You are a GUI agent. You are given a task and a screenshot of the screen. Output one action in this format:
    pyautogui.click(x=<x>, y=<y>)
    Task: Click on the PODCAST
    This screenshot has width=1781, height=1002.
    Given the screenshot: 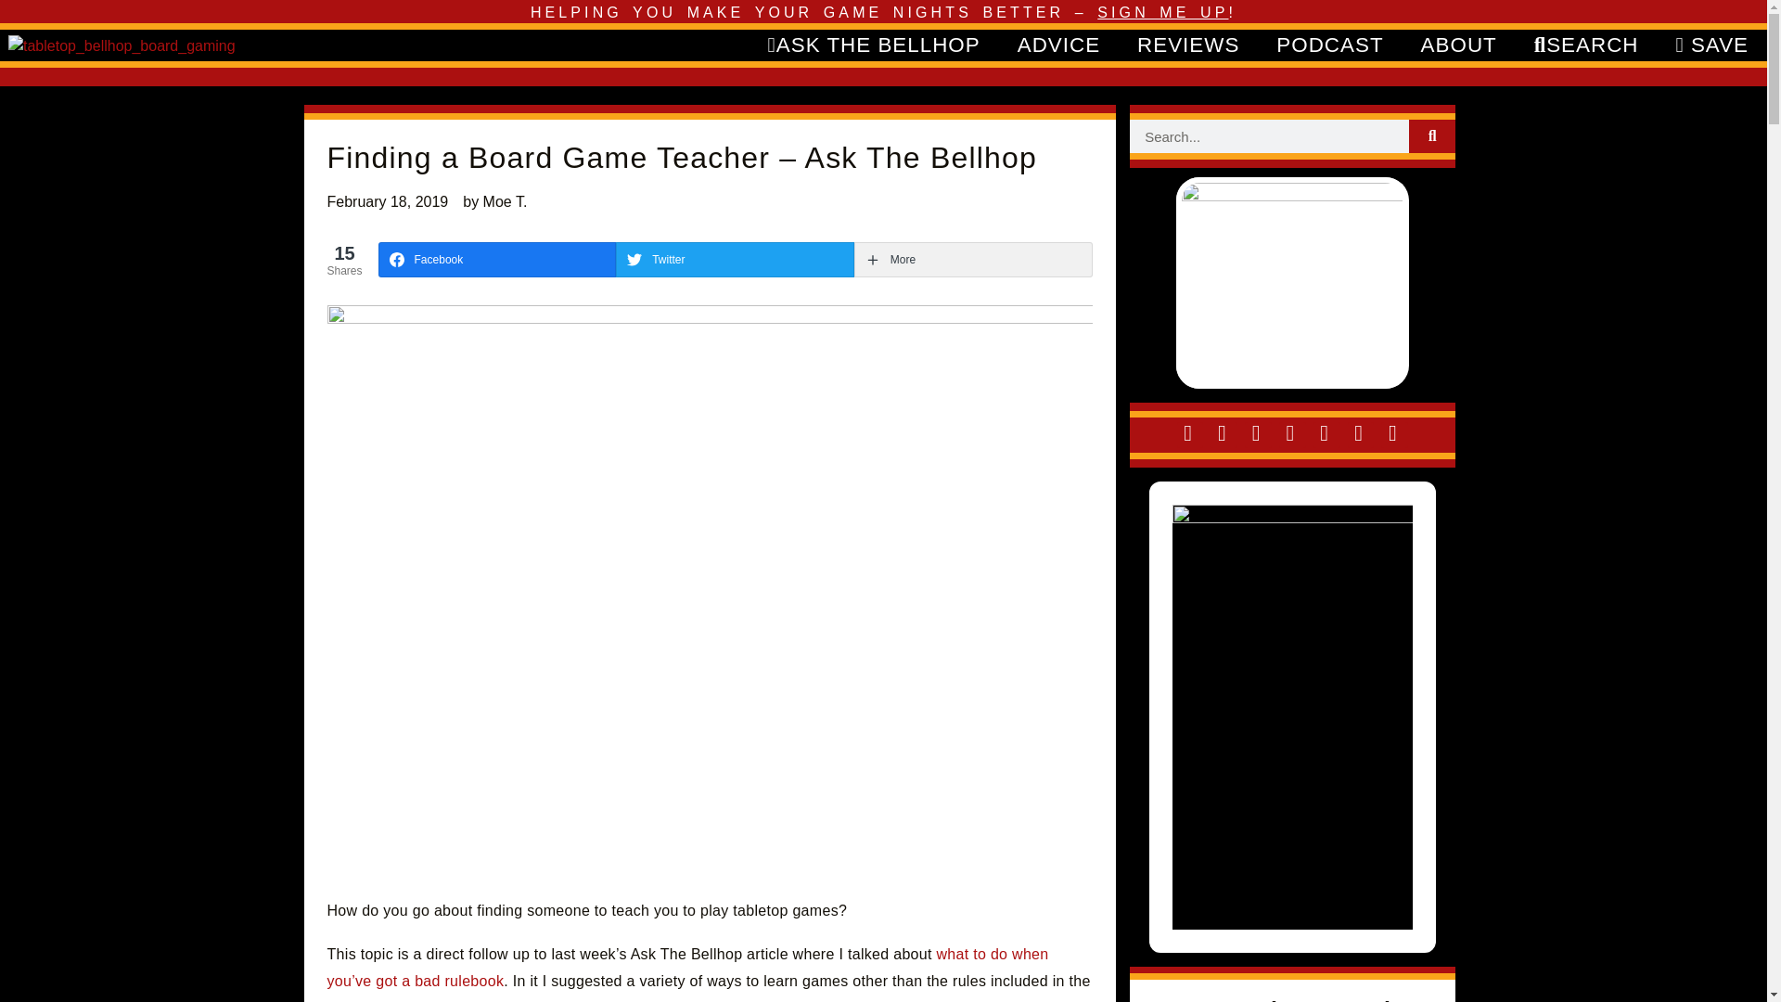 What is the action you would take?
    pyautogui.click(x=1329, y=45)
    